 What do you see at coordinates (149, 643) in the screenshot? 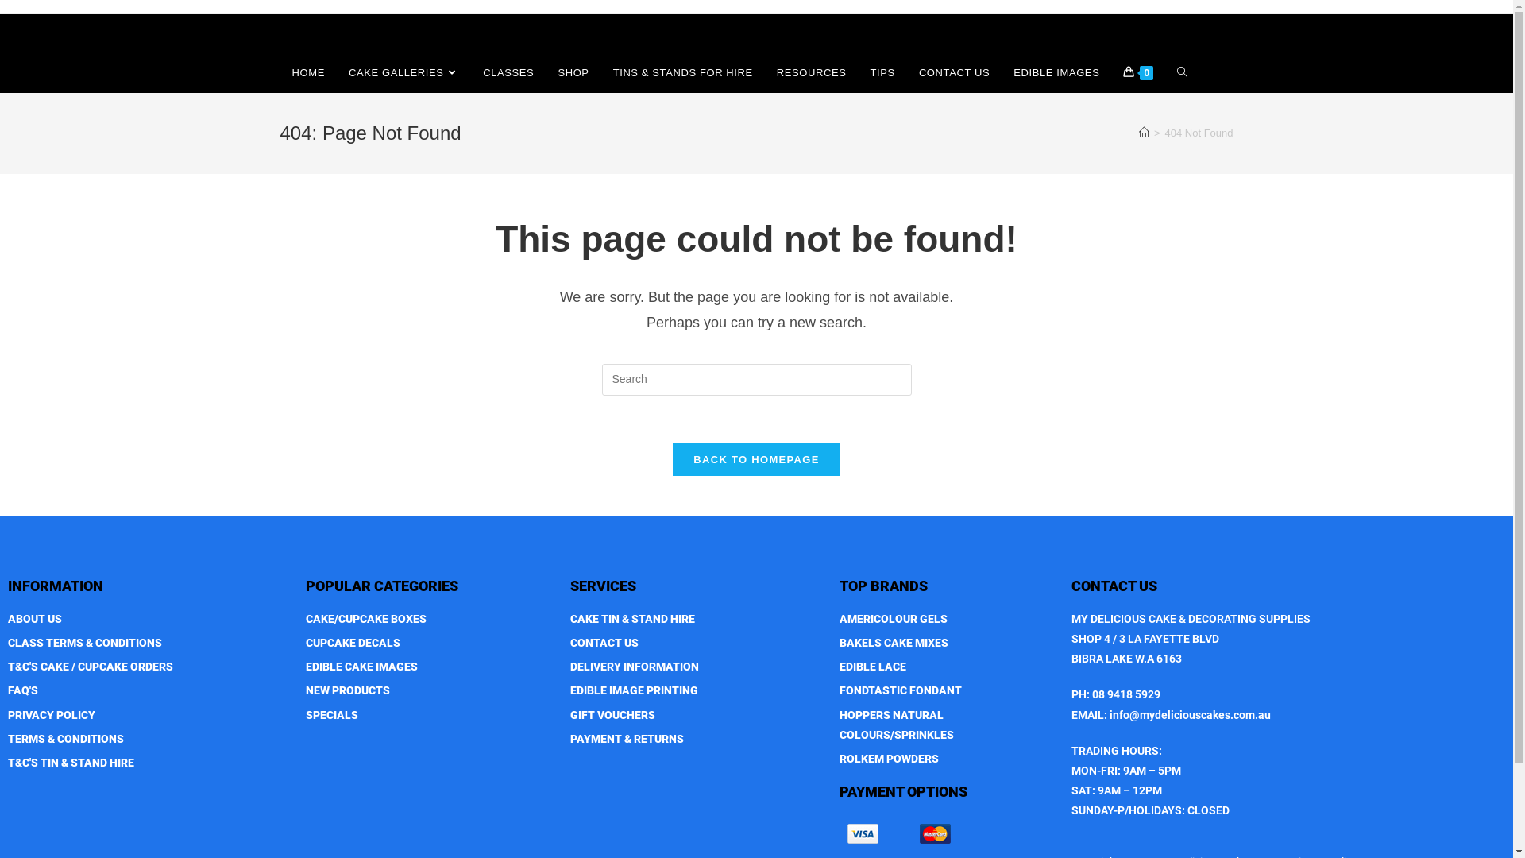
I see `CLASS TERMS & CONDITIONS` at bounding box center [149, 643].